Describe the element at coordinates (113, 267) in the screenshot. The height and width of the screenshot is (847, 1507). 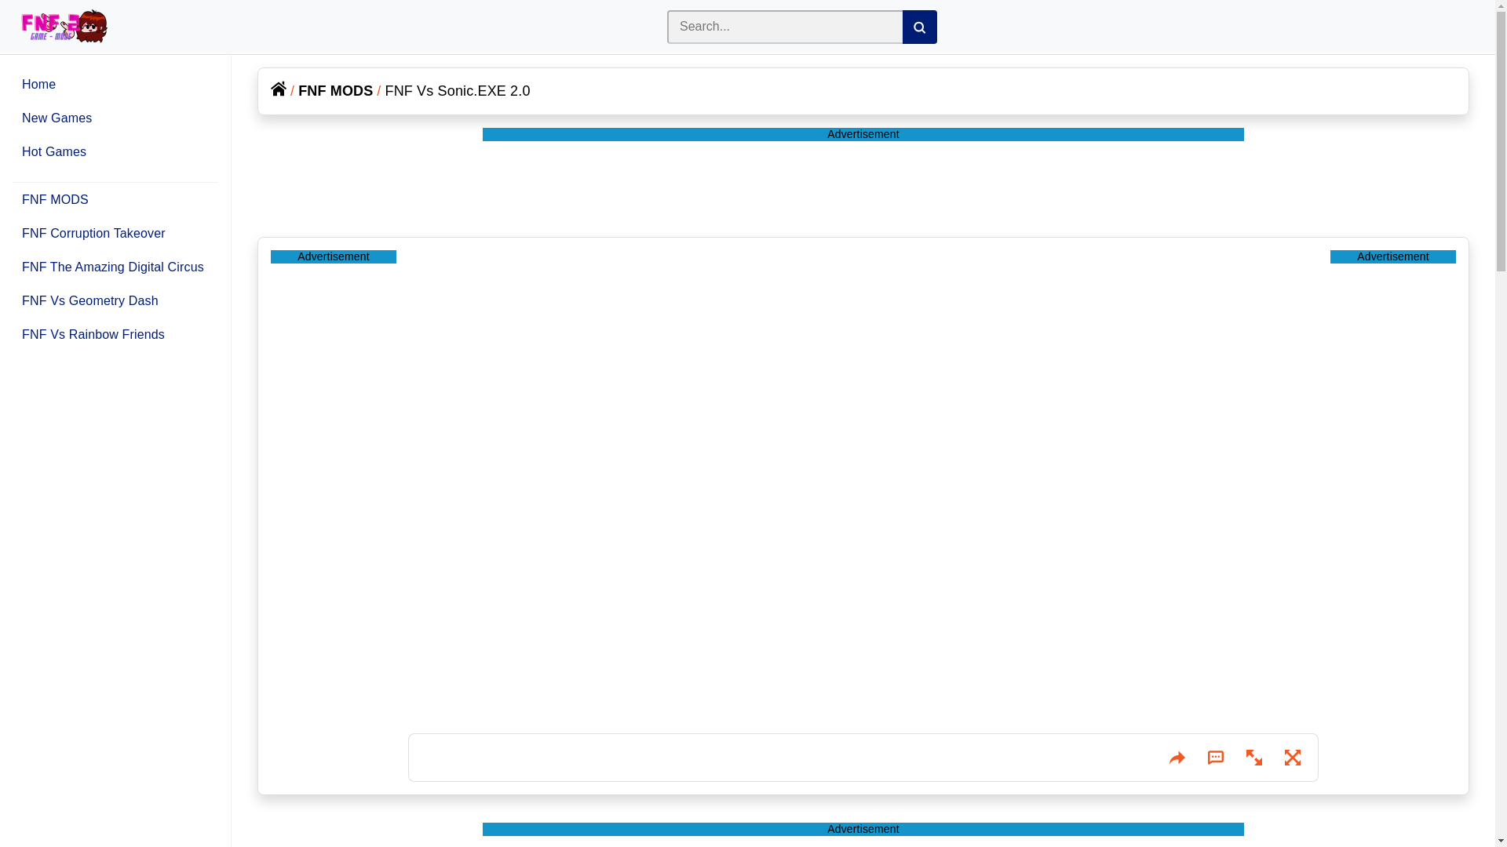
I see `FNF The Amazing Digital Circus` at that location.